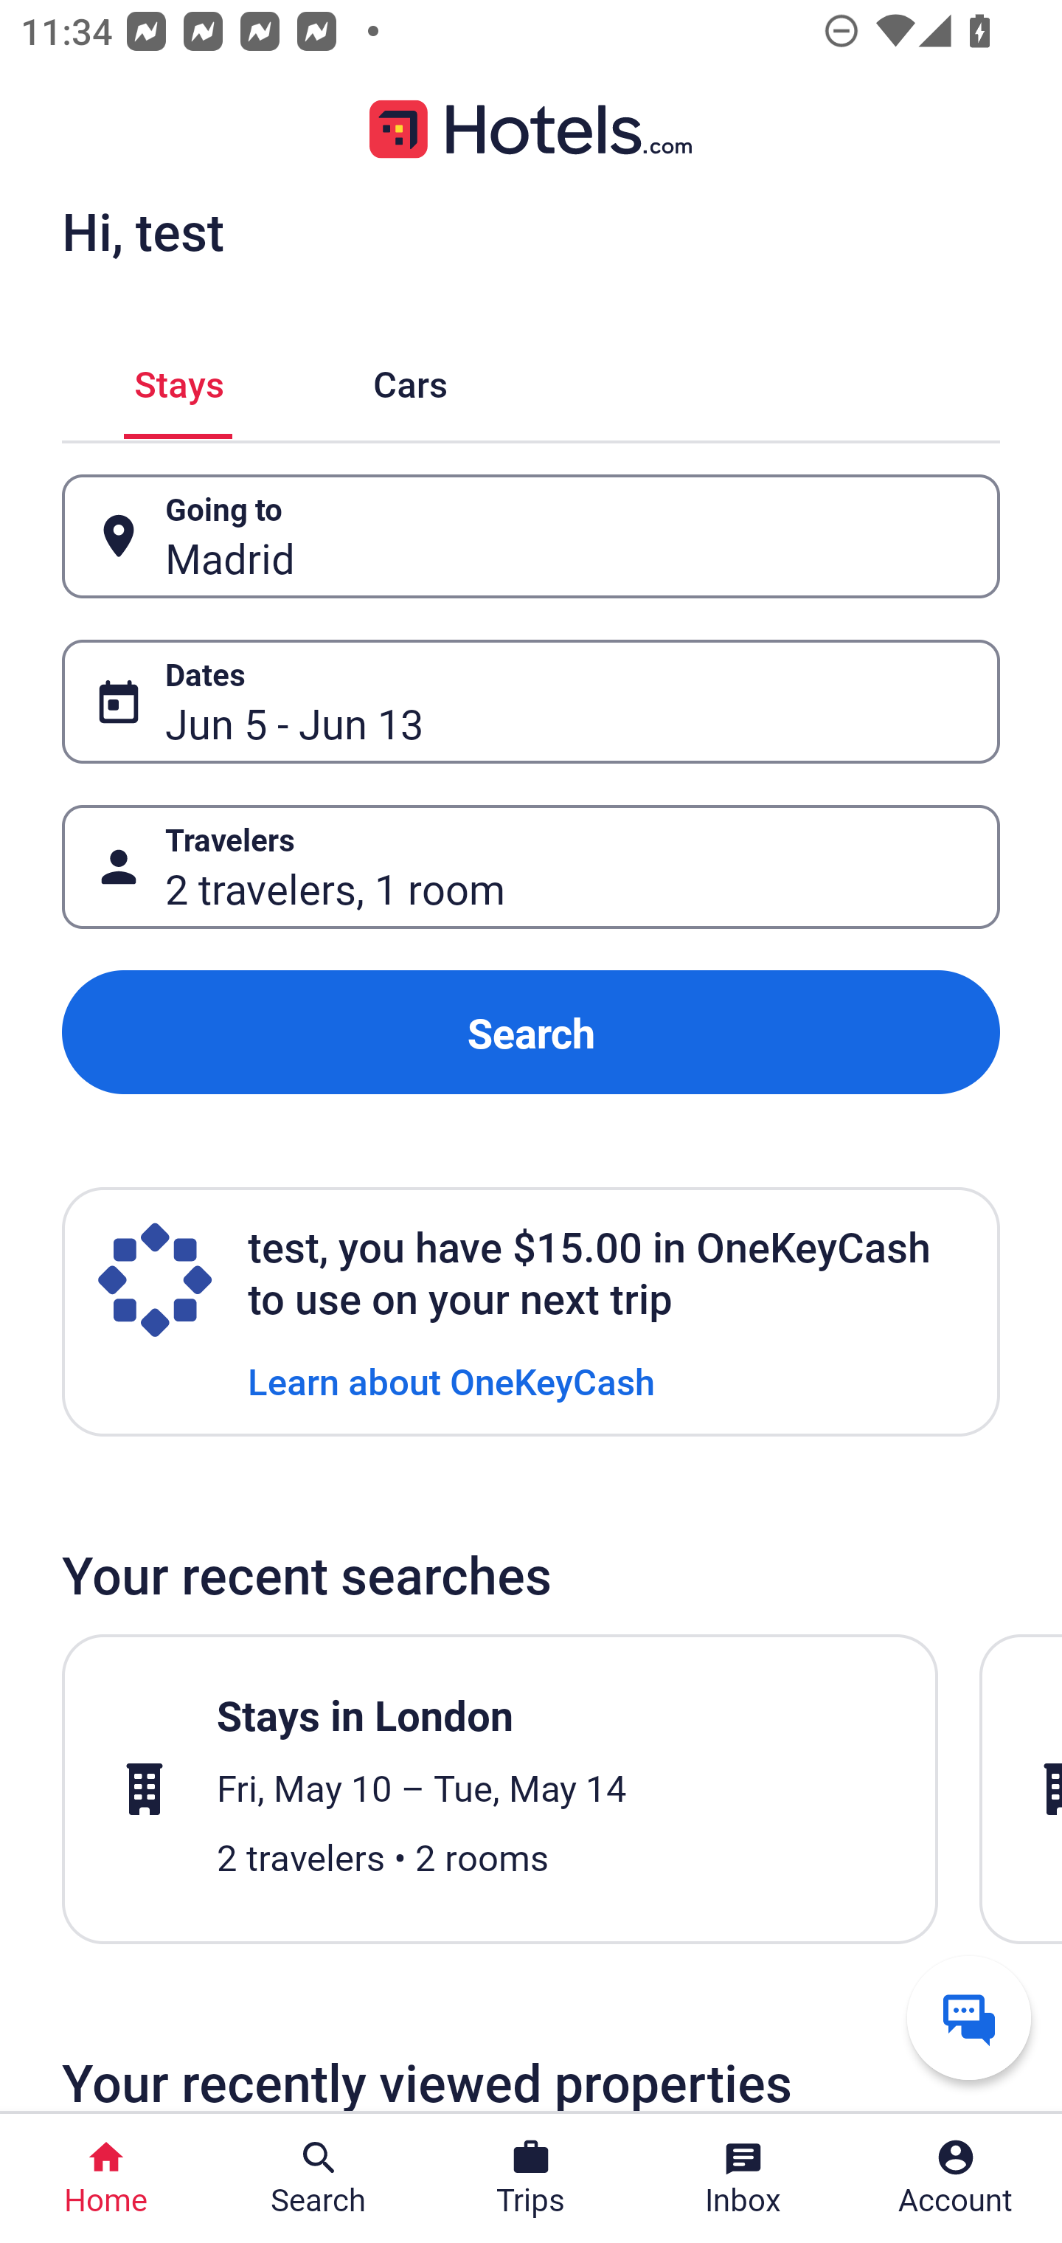  What do you see at coordinates (531, 866) in the screenshot?
I see `Travelers Button 2 travelers, 1 room` at bounding box center [531, 866].